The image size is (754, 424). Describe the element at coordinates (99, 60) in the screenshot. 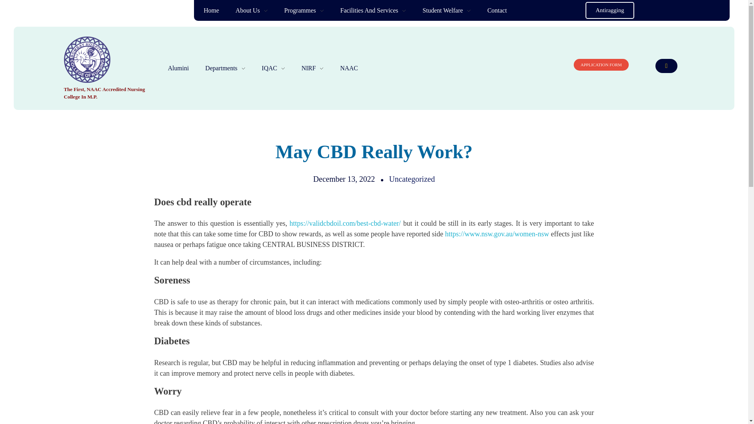

I see `BHI Nursing College` at that location.